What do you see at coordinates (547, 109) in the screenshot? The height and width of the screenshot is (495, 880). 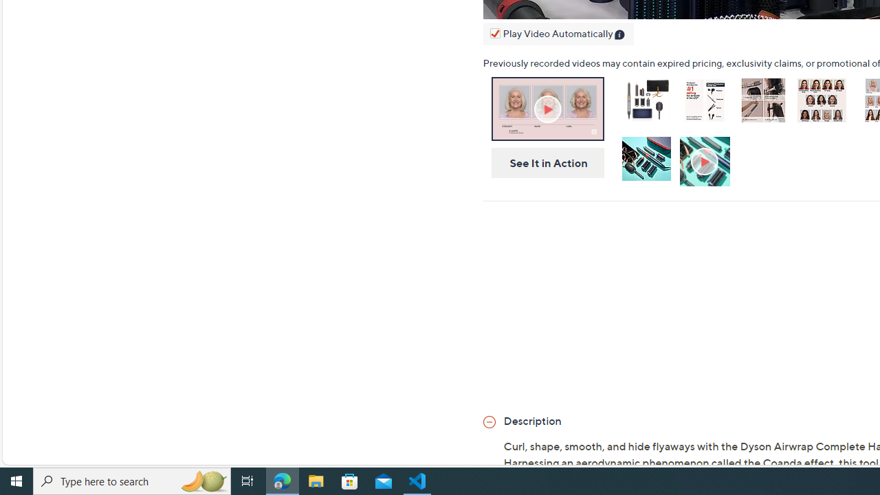 I see `On-Air Presentation` at bounding box center [547, 109].